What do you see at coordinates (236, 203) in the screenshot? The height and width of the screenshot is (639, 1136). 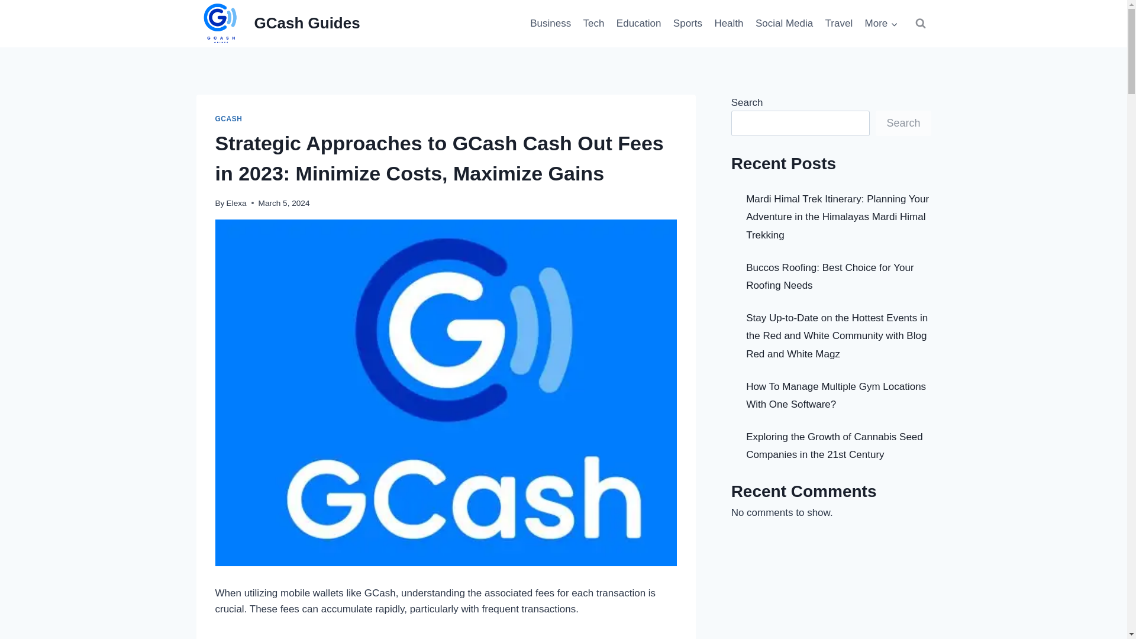 I see `Elexa` at bounding box center [236, 203].